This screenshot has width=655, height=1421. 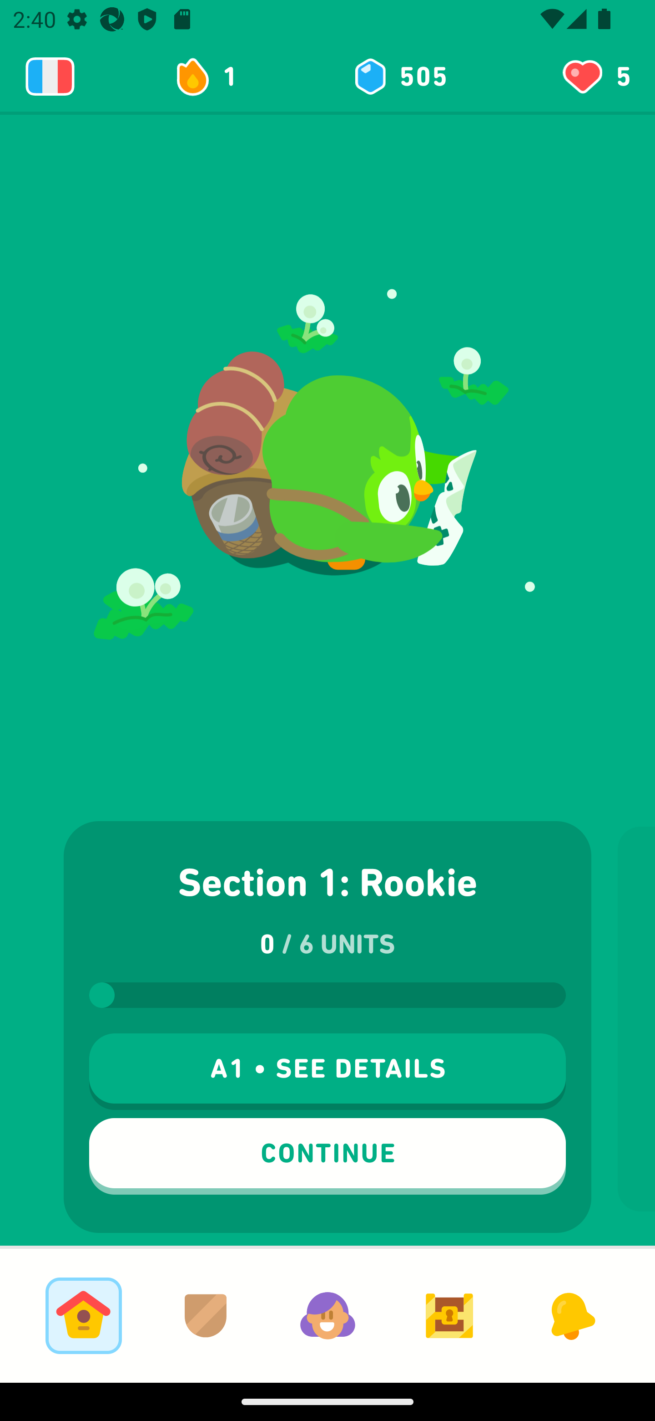 I want to click on Profile Tab, so click(x=327, y=1315).